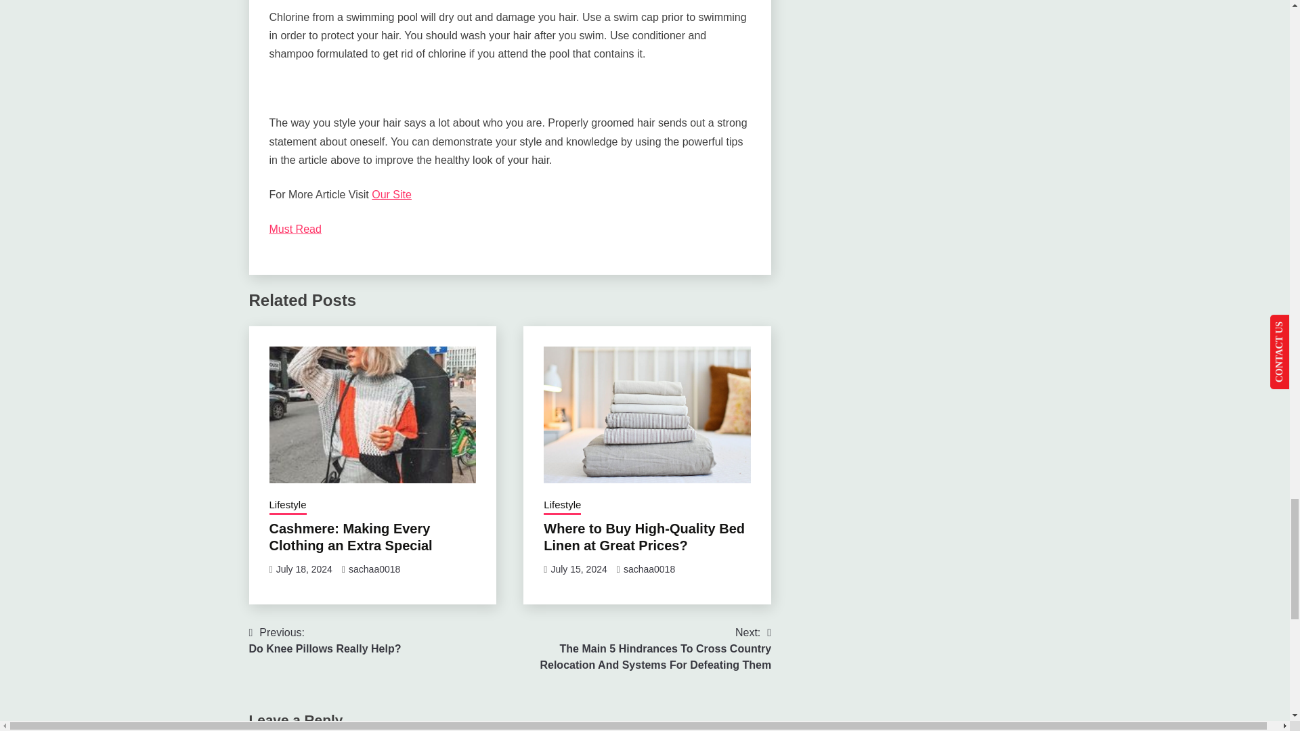  I want to click on Must Read, so click(295, 229).